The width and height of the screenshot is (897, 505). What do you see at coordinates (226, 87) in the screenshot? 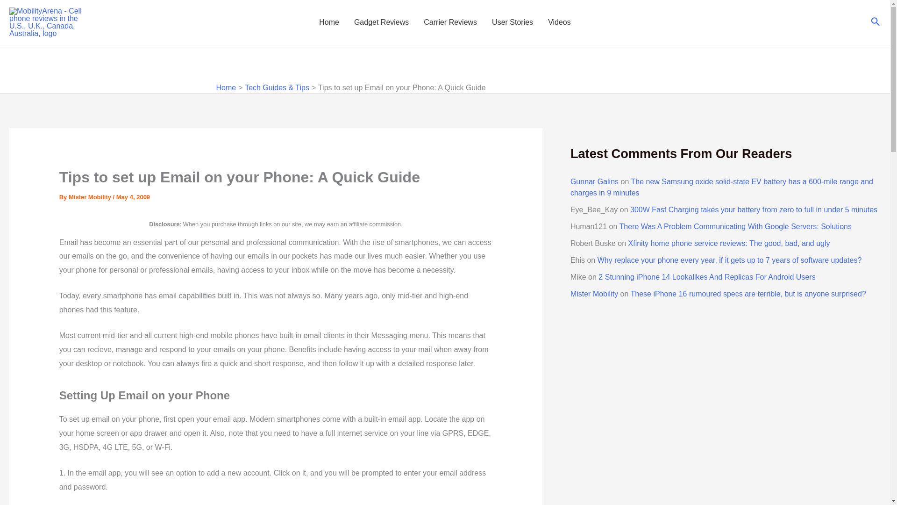
I see `Home` at bounding box center [226, 87].